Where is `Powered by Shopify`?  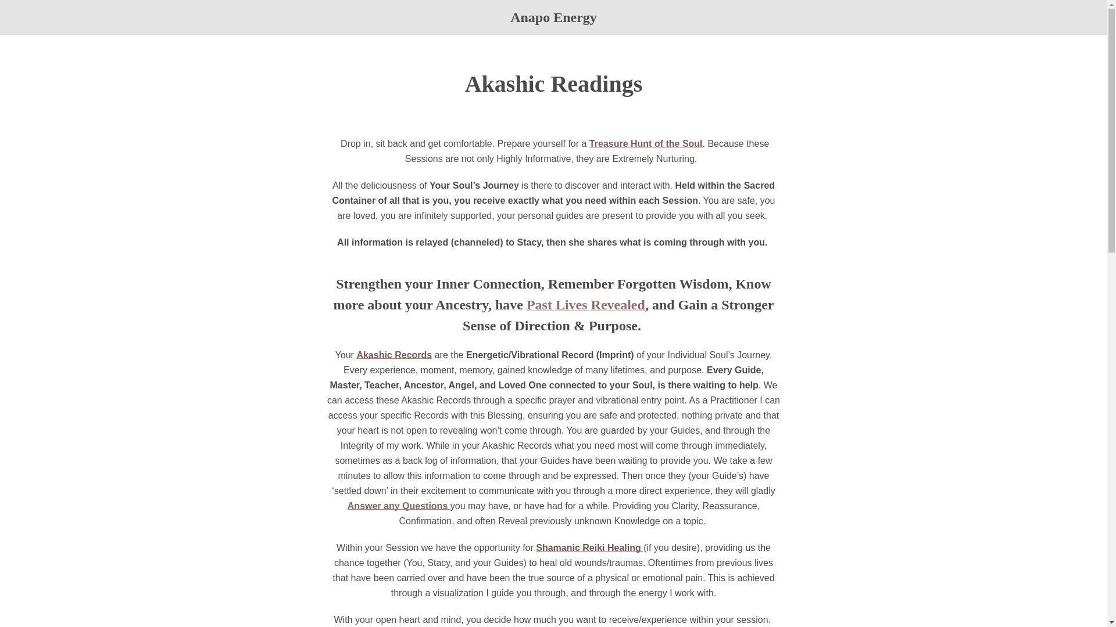 Powered by Shopify is located at coordinates (610, 595).